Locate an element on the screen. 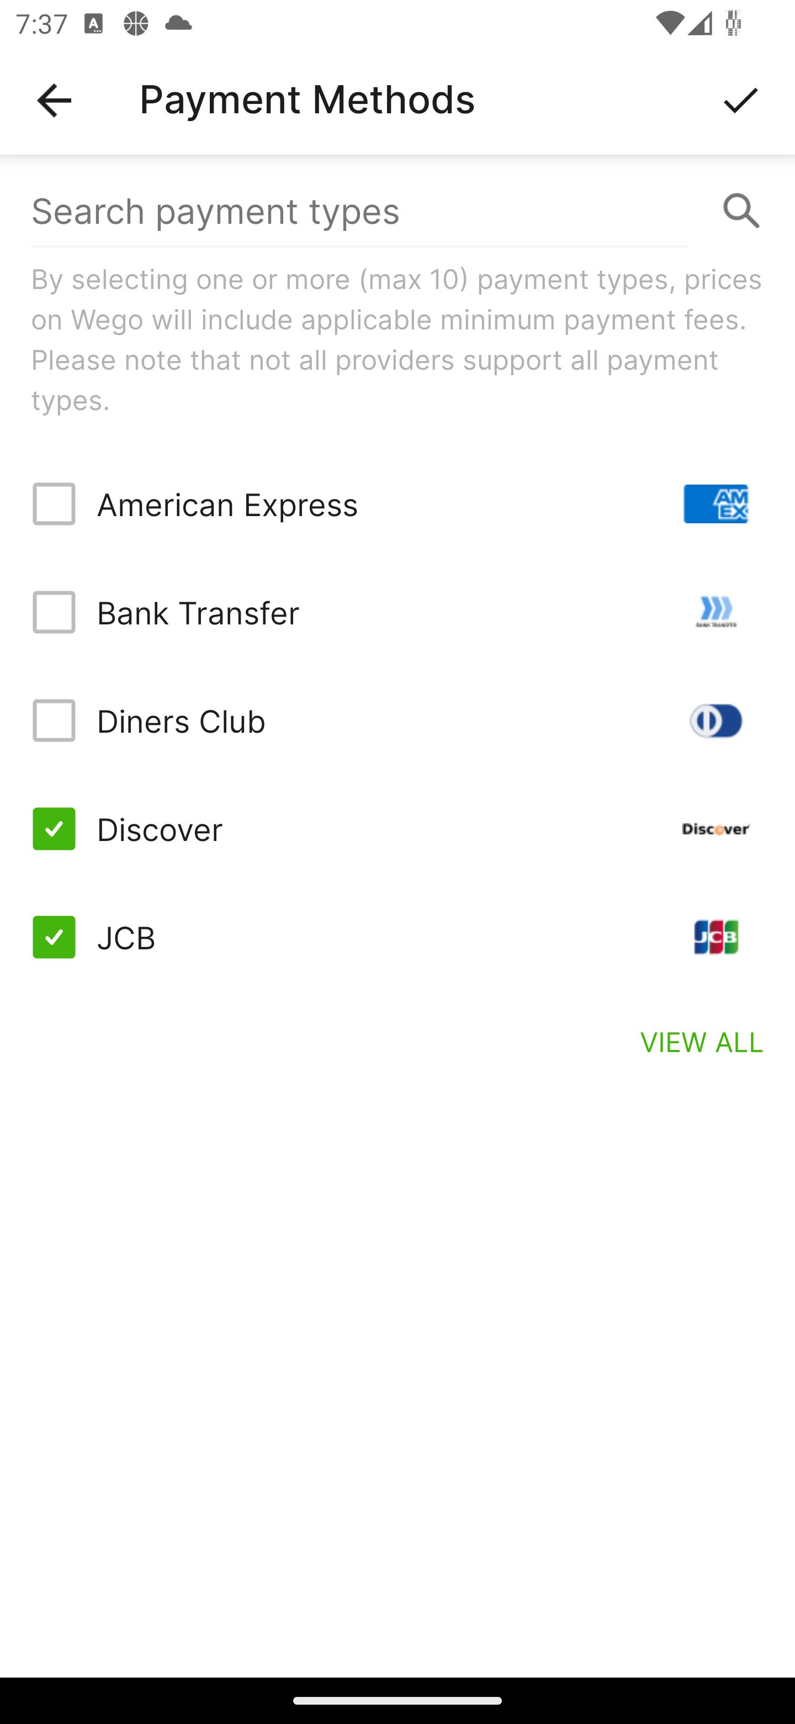  VIEW ALL is located at coordinates (702, 1041).